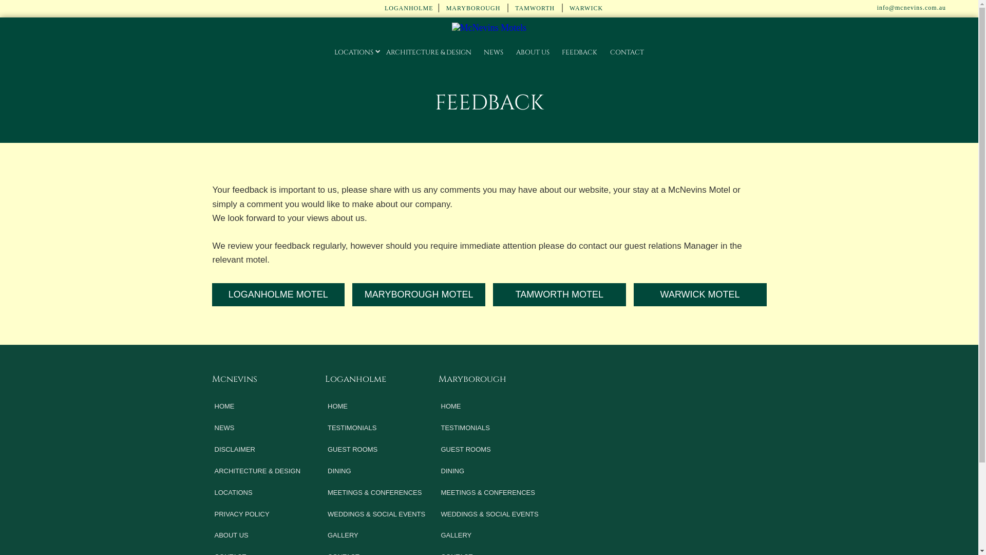  I want to click on   LOGANHOLME, so click(407, 8).